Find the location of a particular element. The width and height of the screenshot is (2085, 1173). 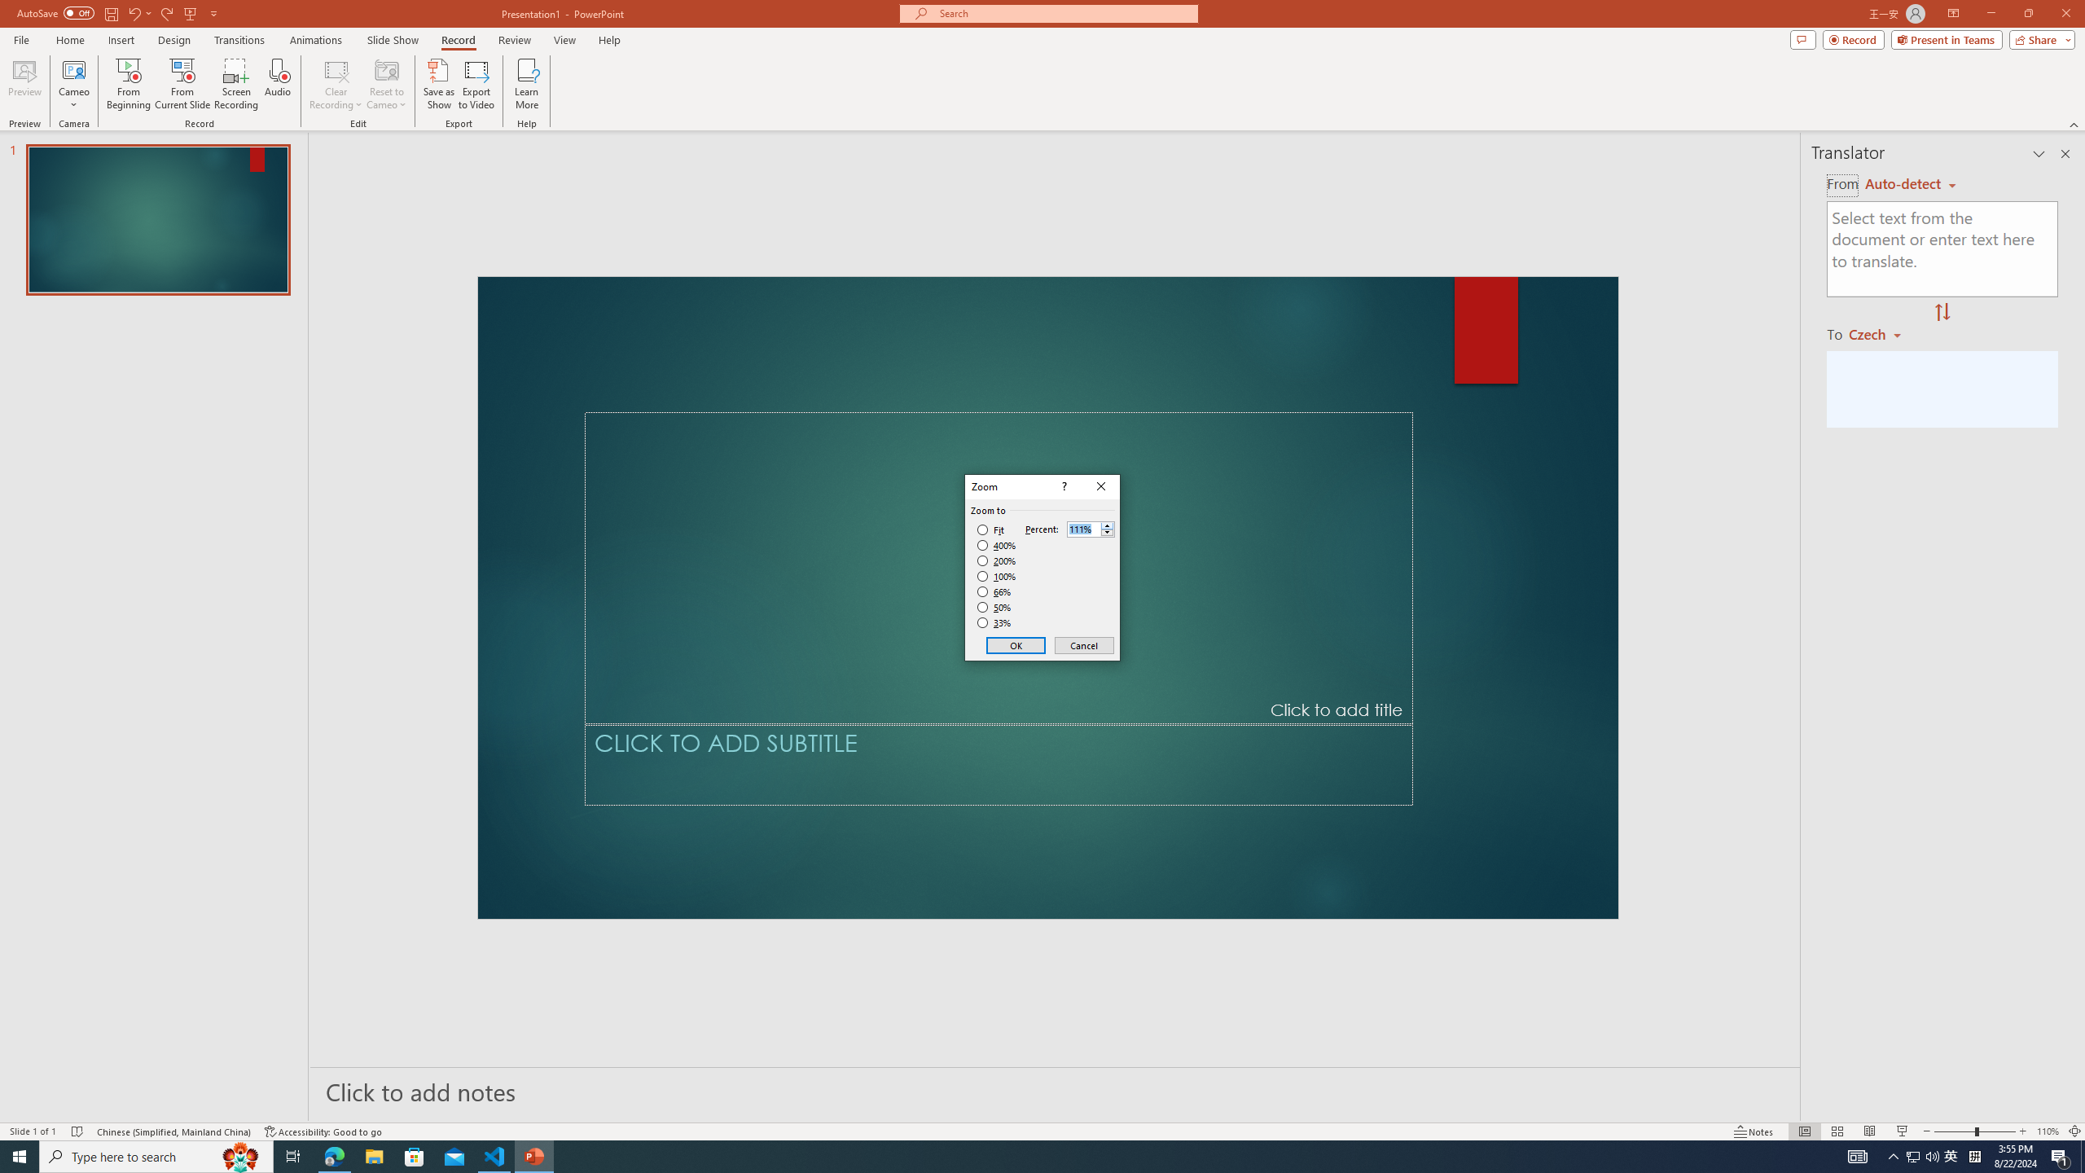

Home is located at coordinates (104, 68).